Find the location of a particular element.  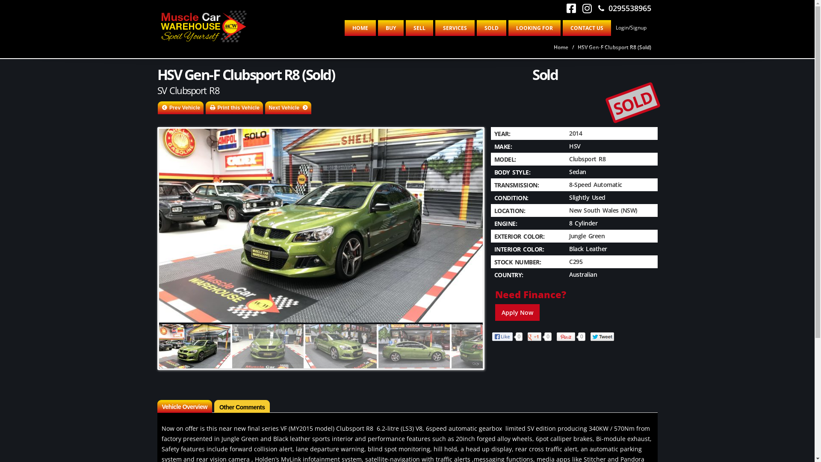

Other Comments is located at coordinates (242, 406).